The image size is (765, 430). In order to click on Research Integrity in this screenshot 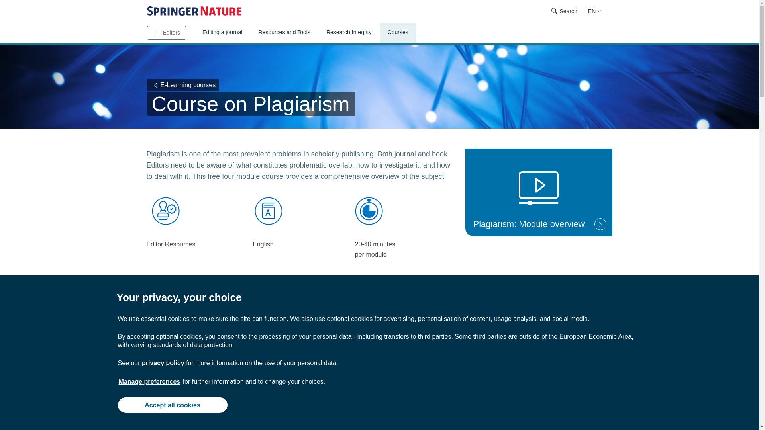, I will do `click(349, 33)`.